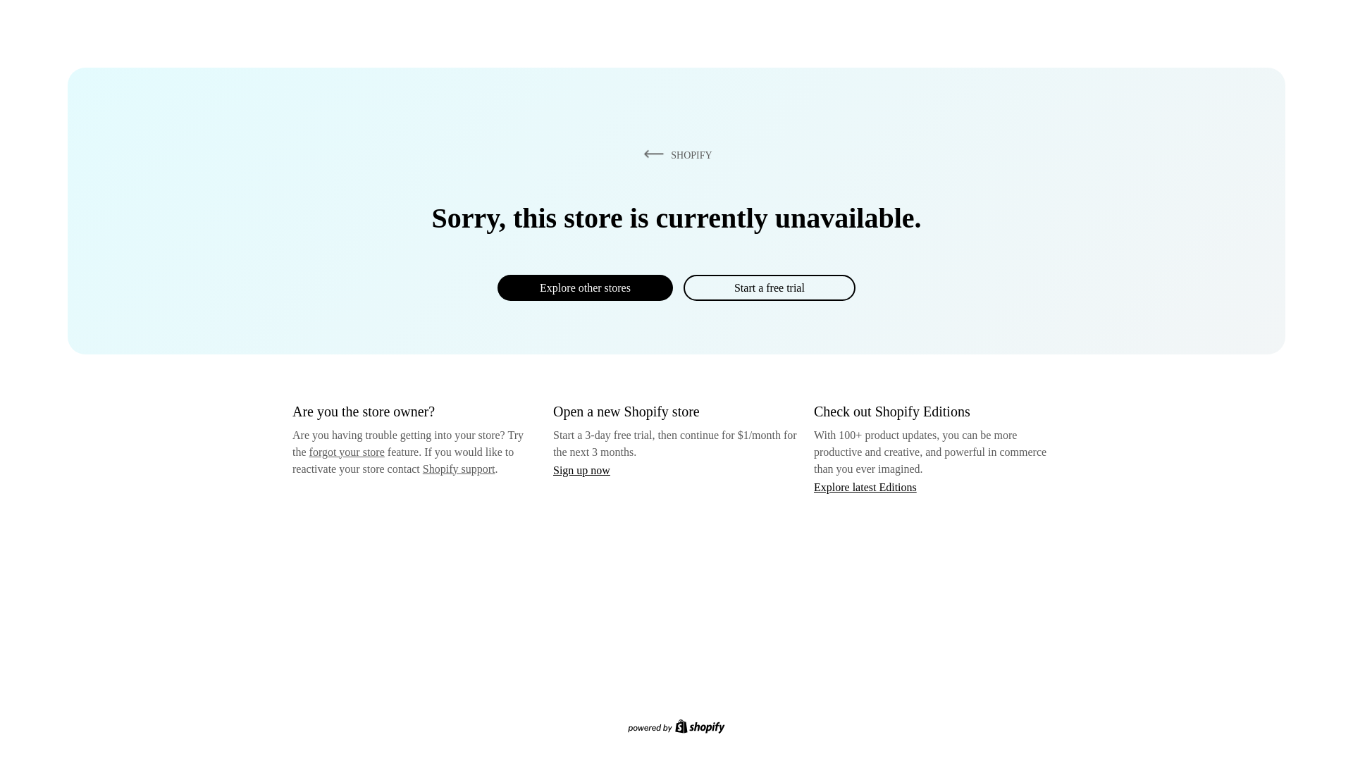  I want to click on Explore latest Editions, so click(865, 486).